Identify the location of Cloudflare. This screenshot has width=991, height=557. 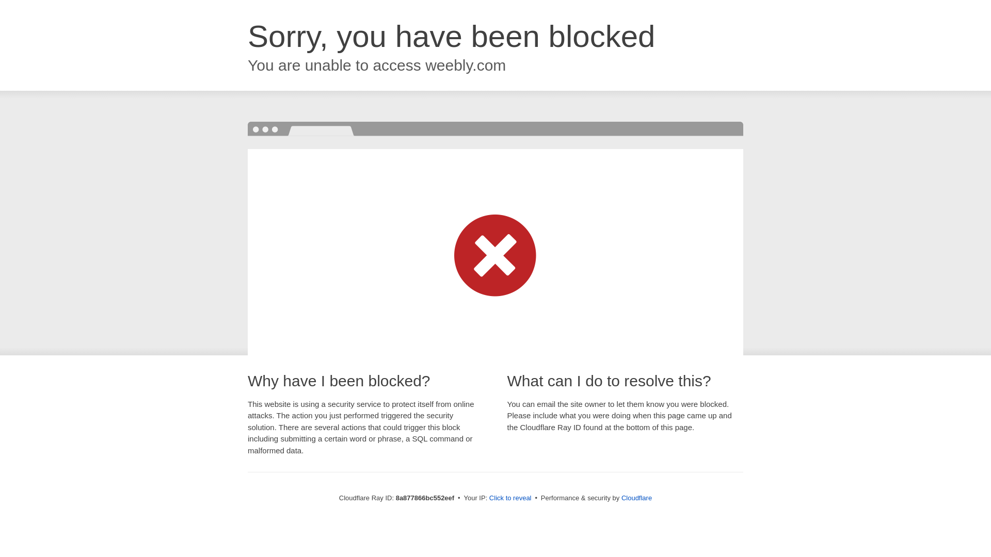
(636, 498).